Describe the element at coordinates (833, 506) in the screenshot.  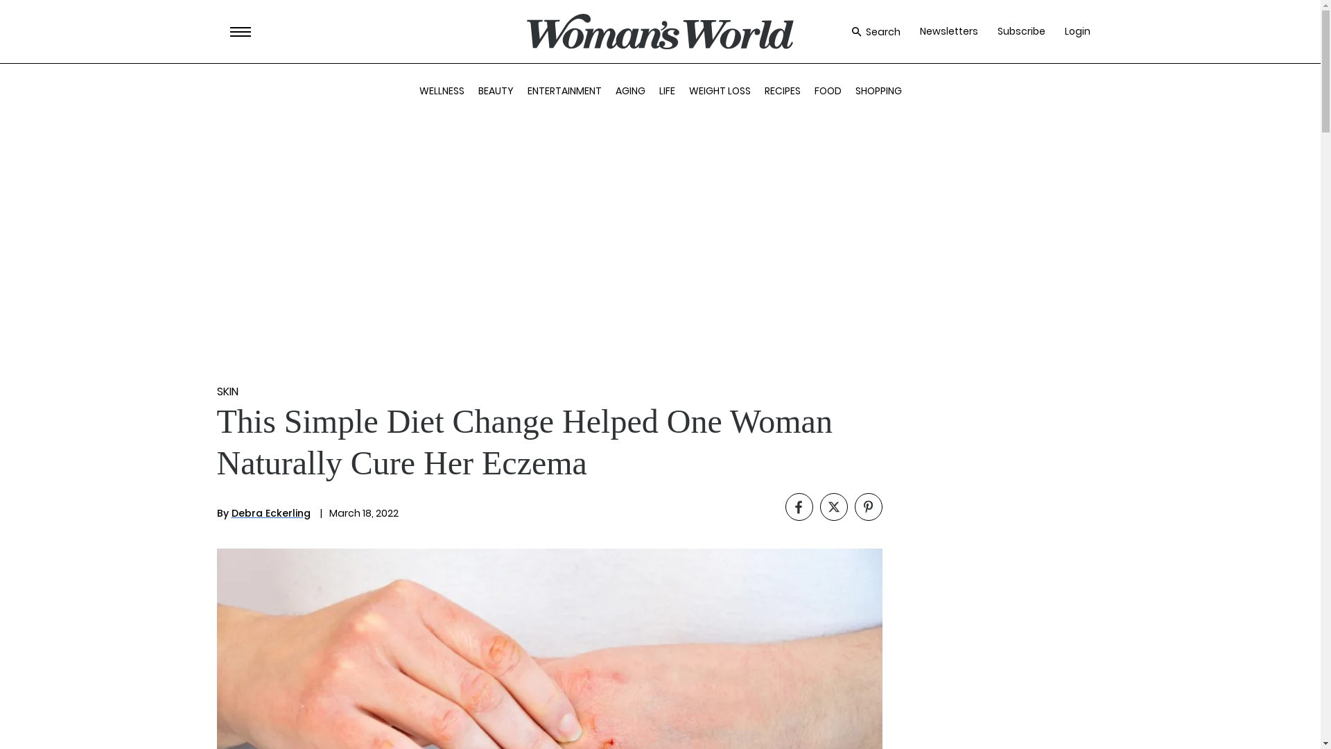
I see `Click to share on Twitter` at that location.